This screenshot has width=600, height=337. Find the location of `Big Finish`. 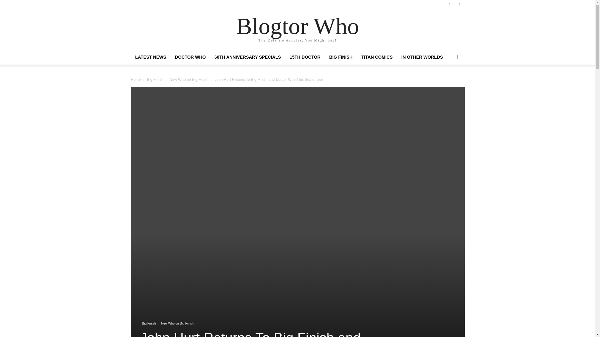

Big Finish is located at coordinates (148, 324).